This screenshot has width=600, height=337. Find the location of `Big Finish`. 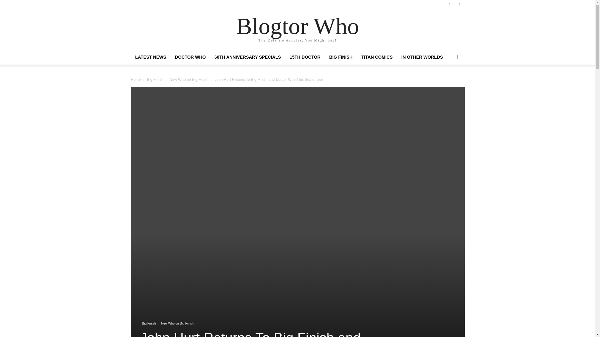

Big Finish is located at coordinates (148, 324).